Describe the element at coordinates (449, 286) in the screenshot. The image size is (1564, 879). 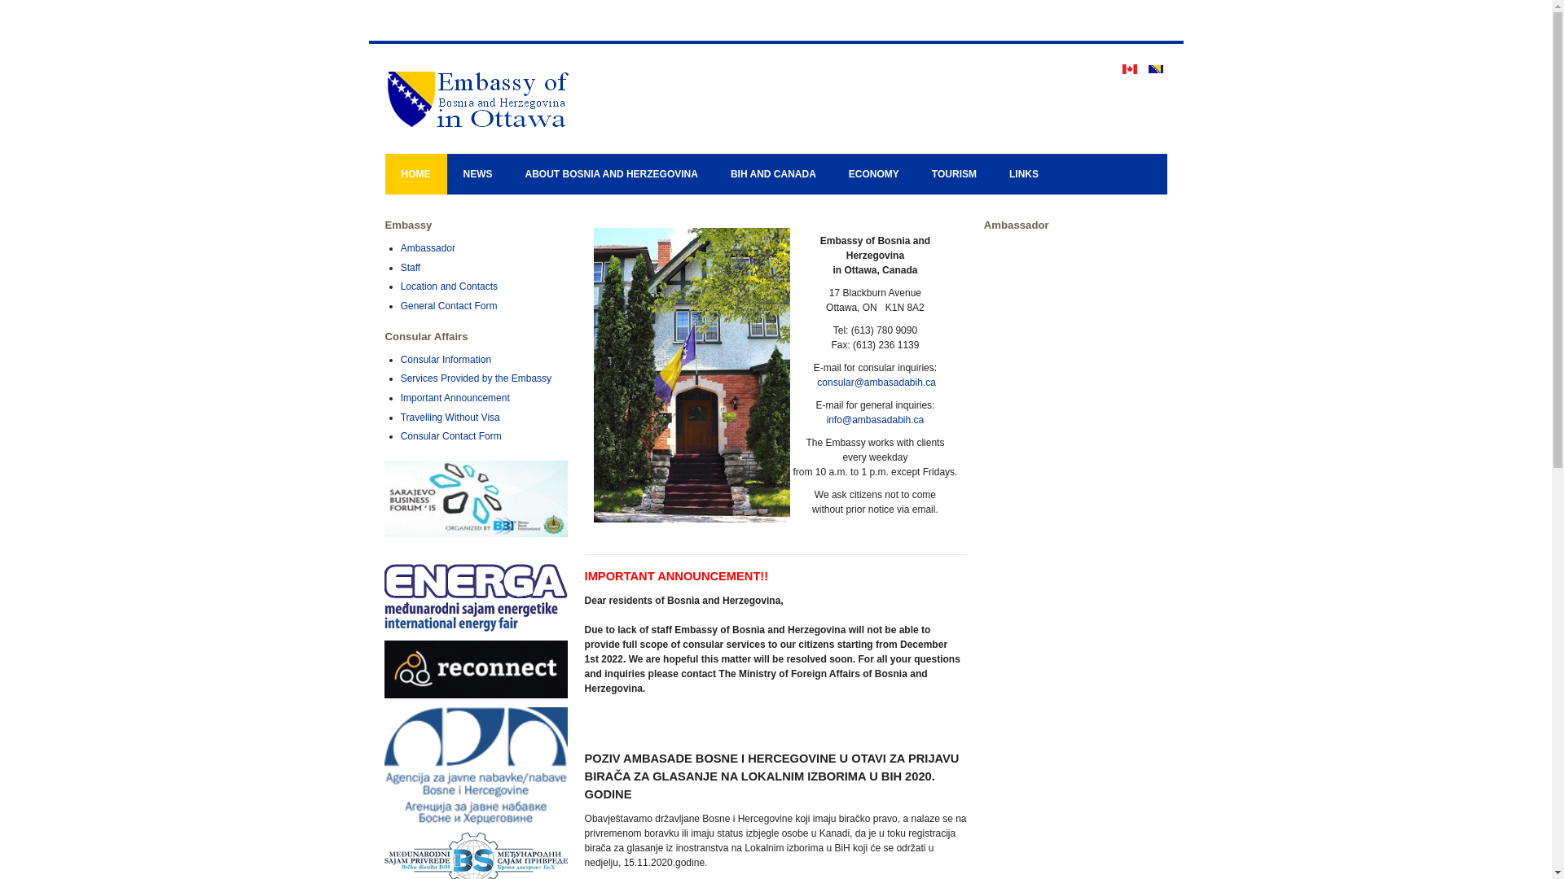
I see `Location and Contacts` at that location.